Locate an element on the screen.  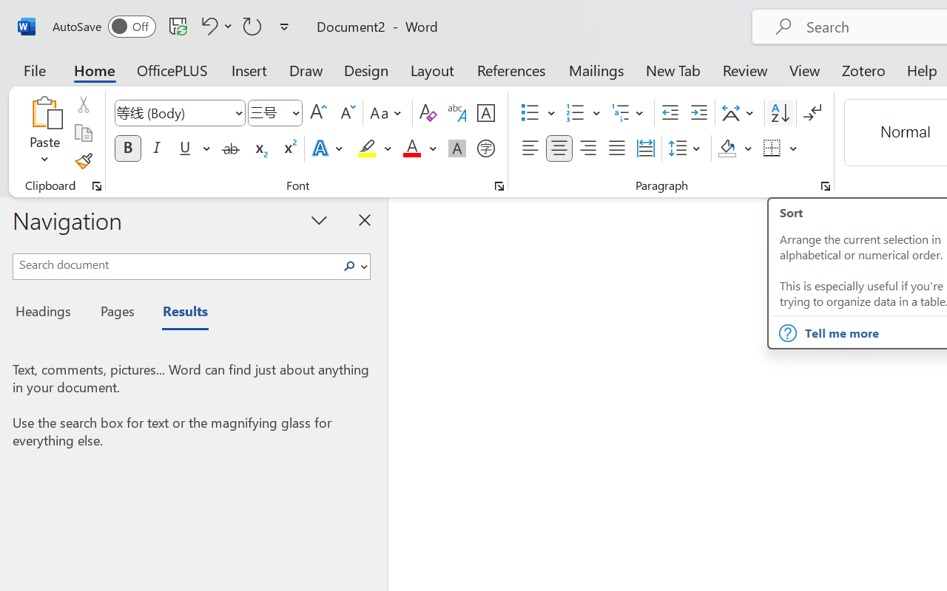
Text Highlight Color is located at coordinates (374, 148).